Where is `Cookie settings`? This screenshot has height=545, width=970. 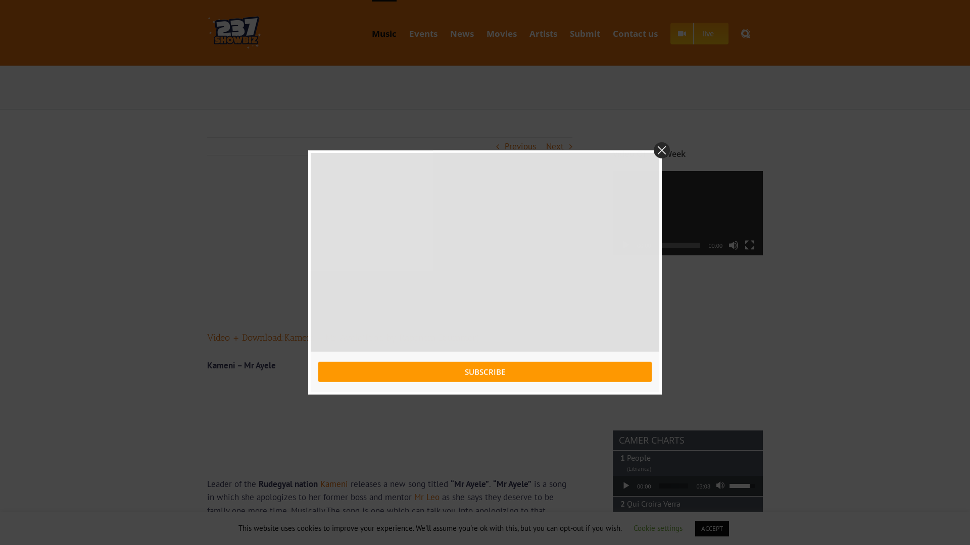 Cookie settings is located at coordinates (658, 528).